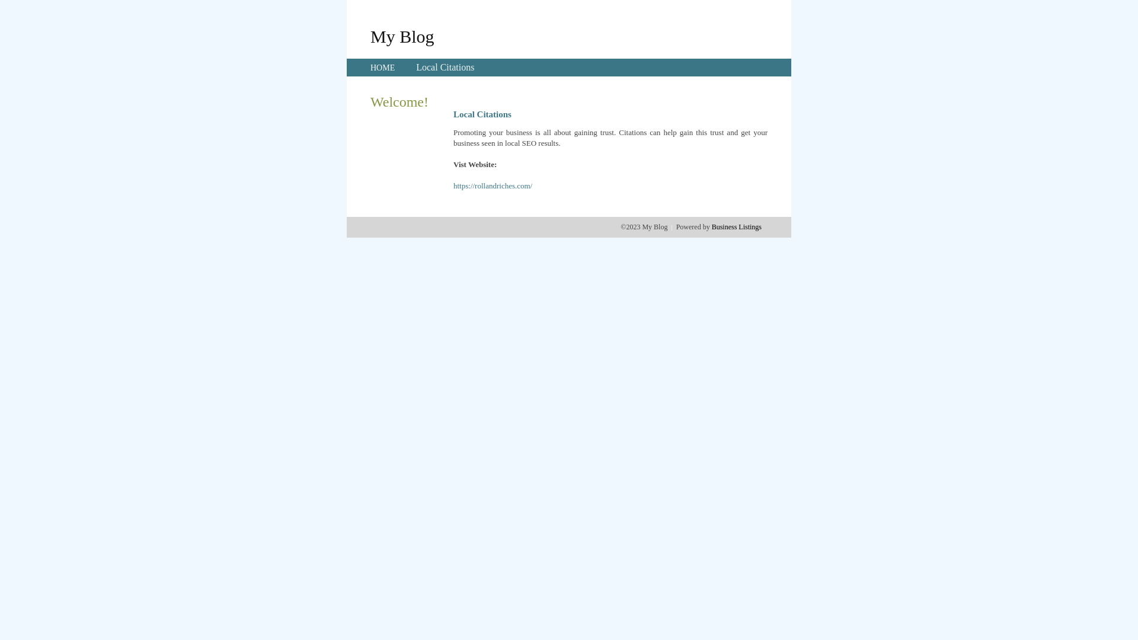 This screenshot has height=640, width=1138. What do you see at coordinates (383, 68) in the screenshot?
I see `HOME` at bounding box center [383, 68].